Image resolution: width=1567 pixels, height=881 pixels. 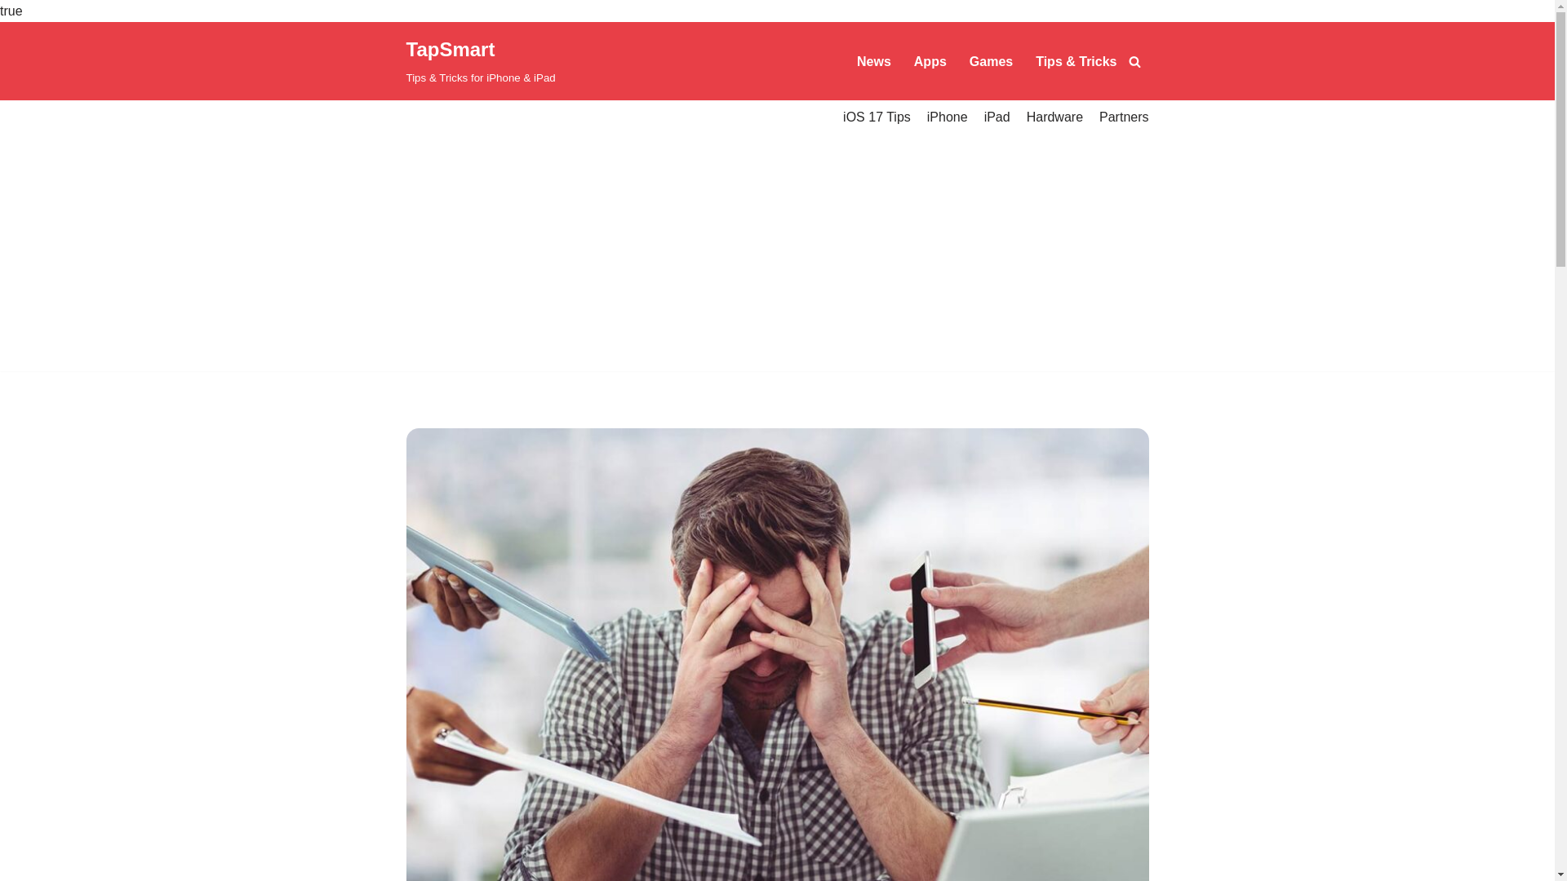 I want to click on News, so click(x=874, y=60).